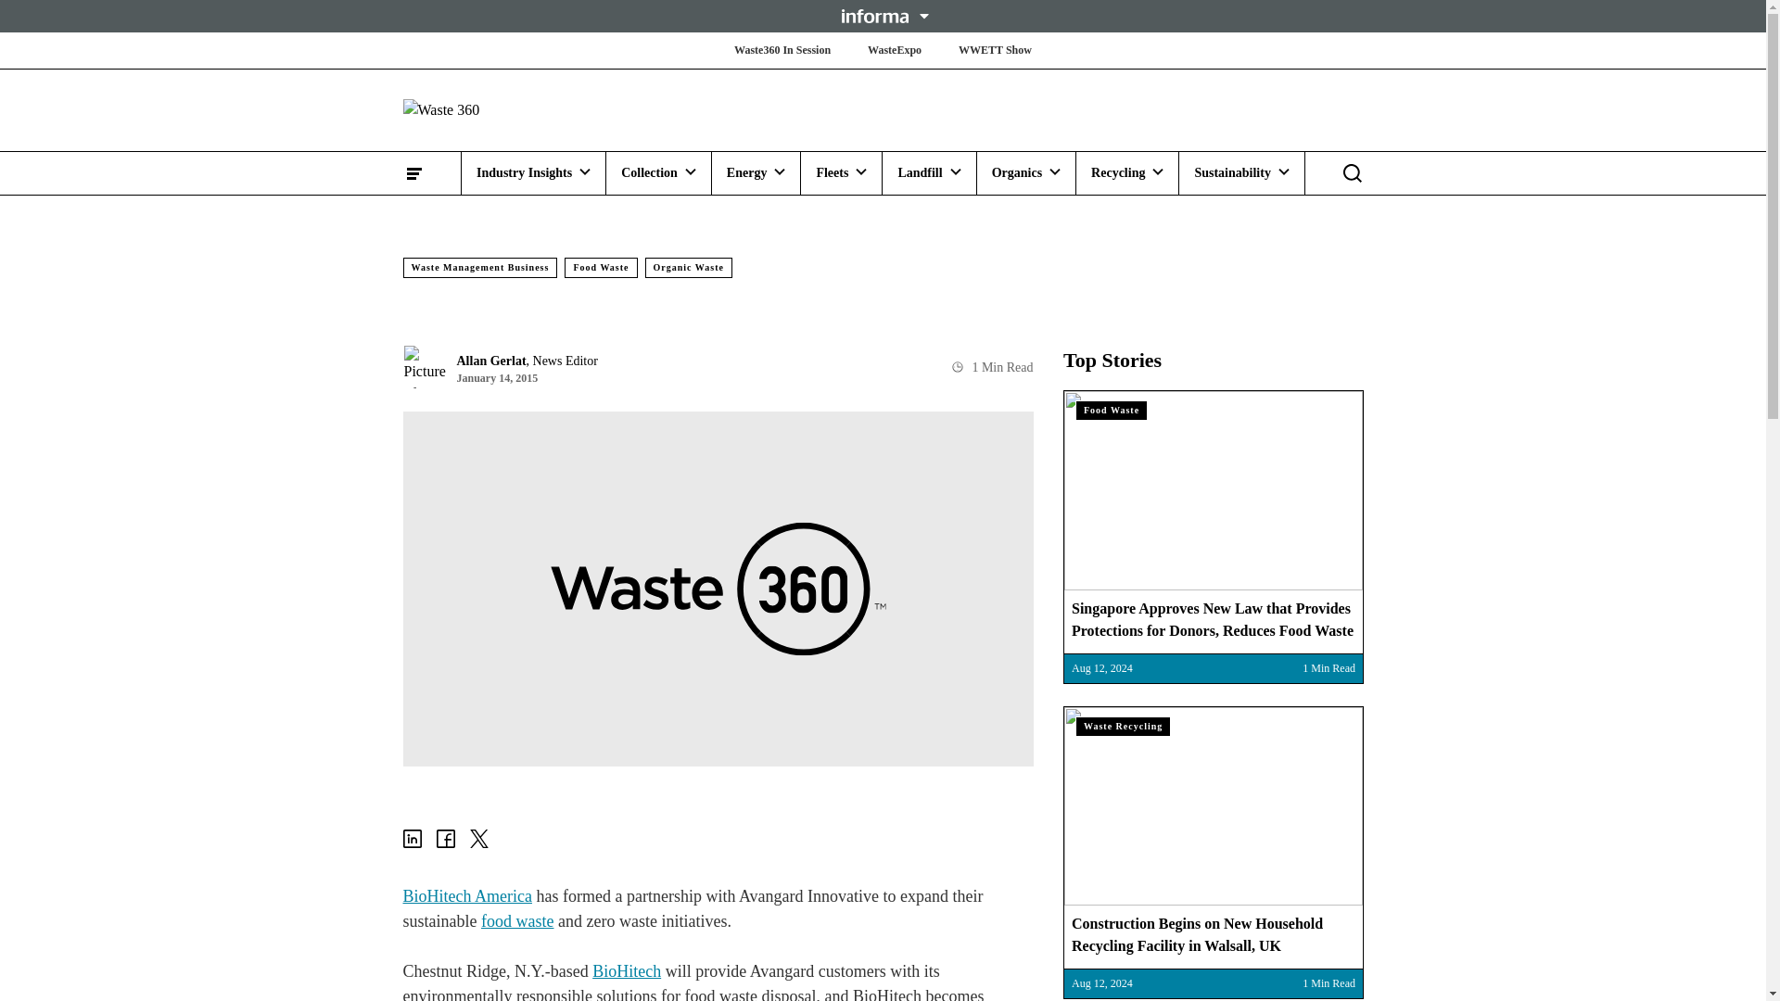  Describe the element at coordinates (894, 50) in the screenshot. I see `WasteExpo` at that location.